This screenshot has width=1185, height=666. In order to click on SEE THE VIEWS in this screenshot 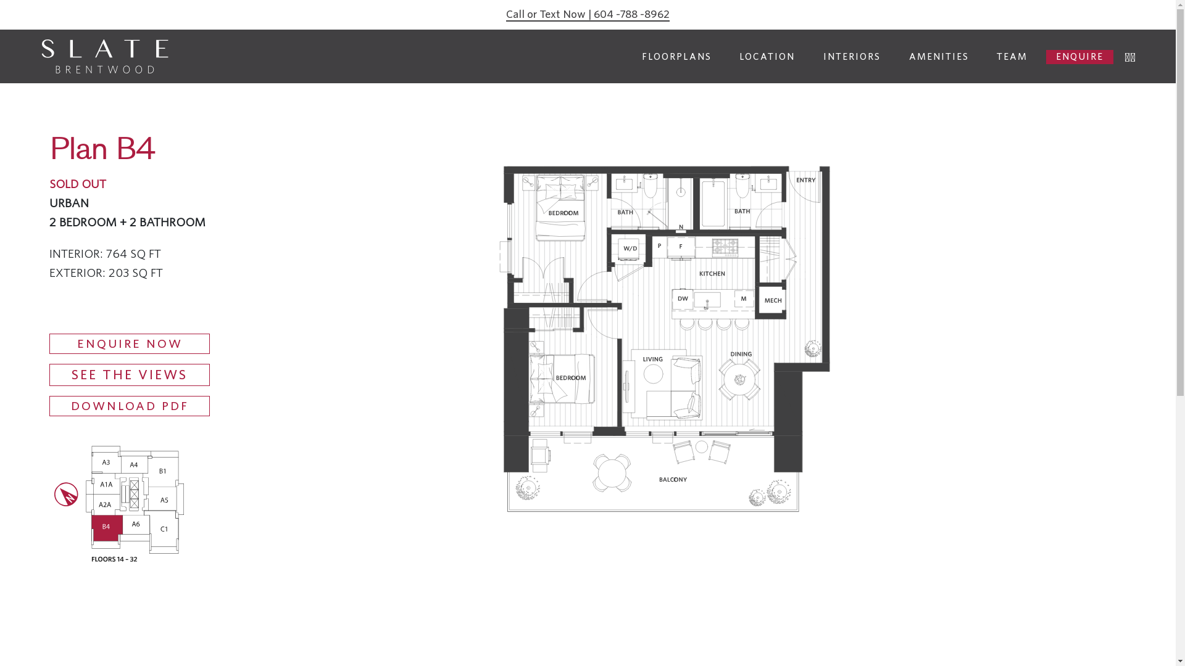, I will do `click(130, 375)`.